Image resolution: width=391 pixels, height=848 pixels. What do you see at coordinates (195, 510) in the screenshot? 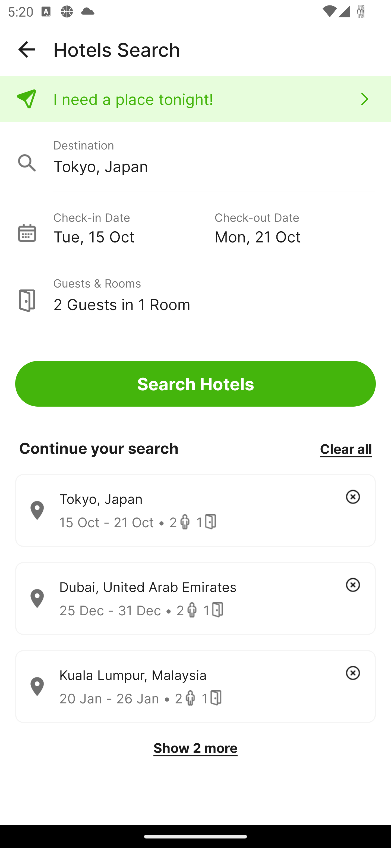
I see `Tokyo, Japan 15 Oct - 21 Oct • 2  1 ` at bounding box center [195, 510].